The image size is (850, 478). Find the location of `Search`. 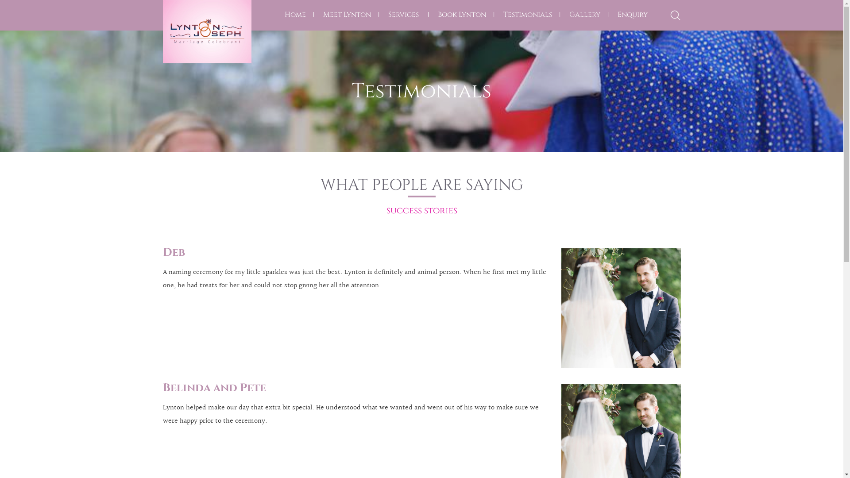

Search is located at coordinates (534, 239).